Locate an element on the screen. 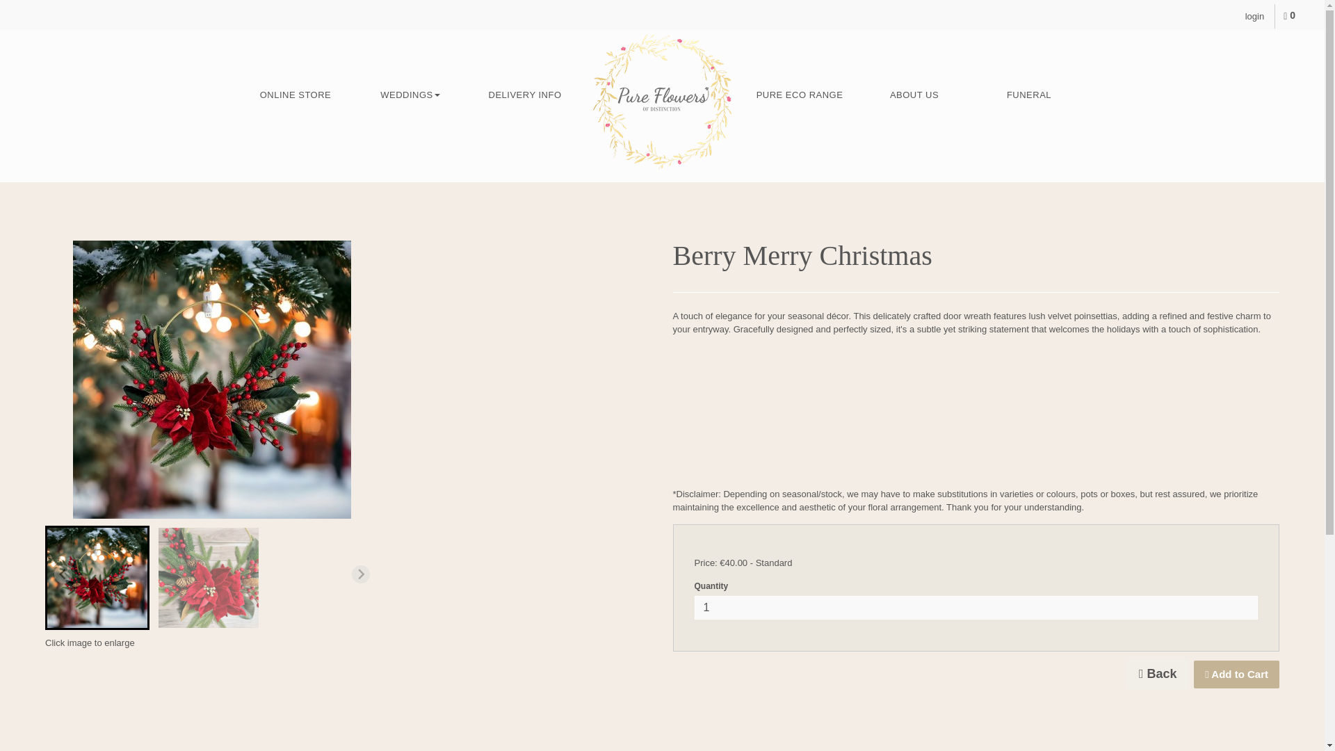 The width and height of the screenshot is (1335, 751). About Us is located at coordinates (914, 95).